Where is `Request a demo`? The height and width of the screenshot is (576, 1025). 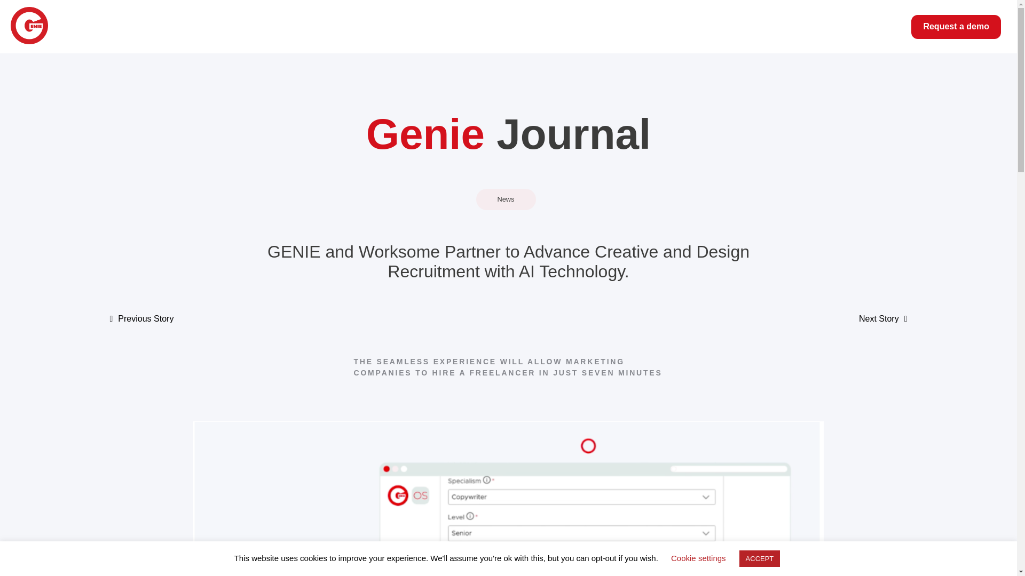
Request a demo is located at coordinates (956, 27).